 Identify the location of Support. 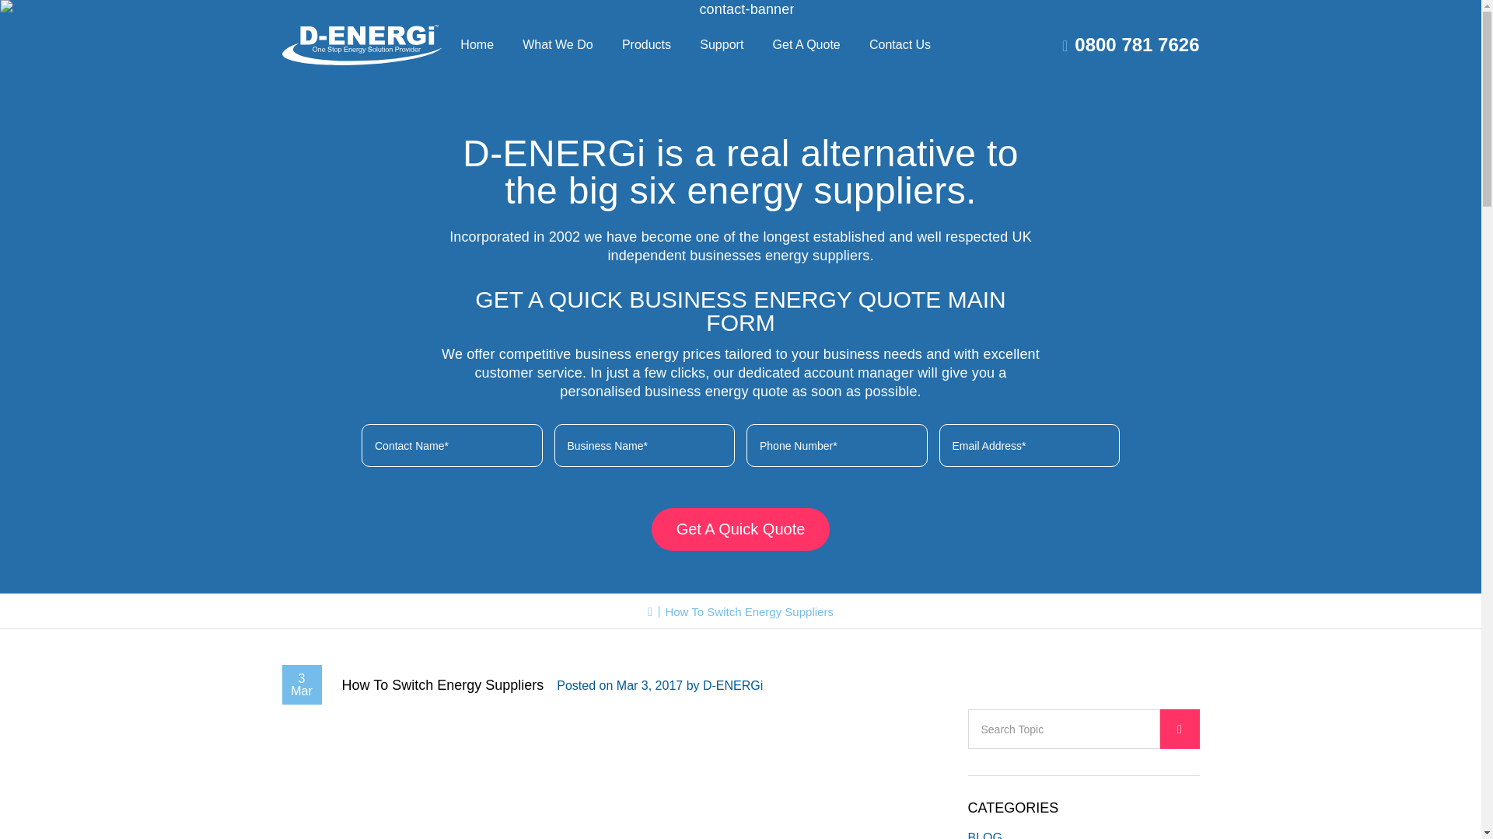
(722, 45).